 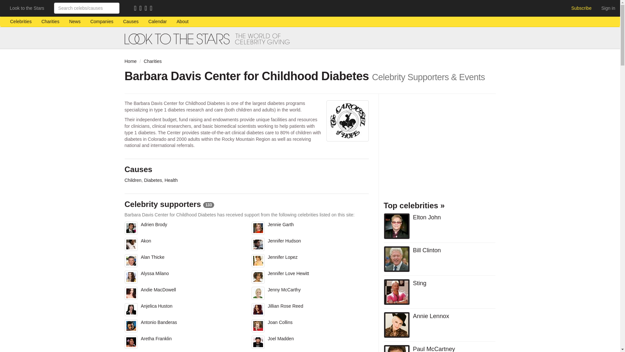 What do you see at coordinates (183, 279) in the screenshot?
I see `Alyssa Milano` at bounding box center [183, 279].